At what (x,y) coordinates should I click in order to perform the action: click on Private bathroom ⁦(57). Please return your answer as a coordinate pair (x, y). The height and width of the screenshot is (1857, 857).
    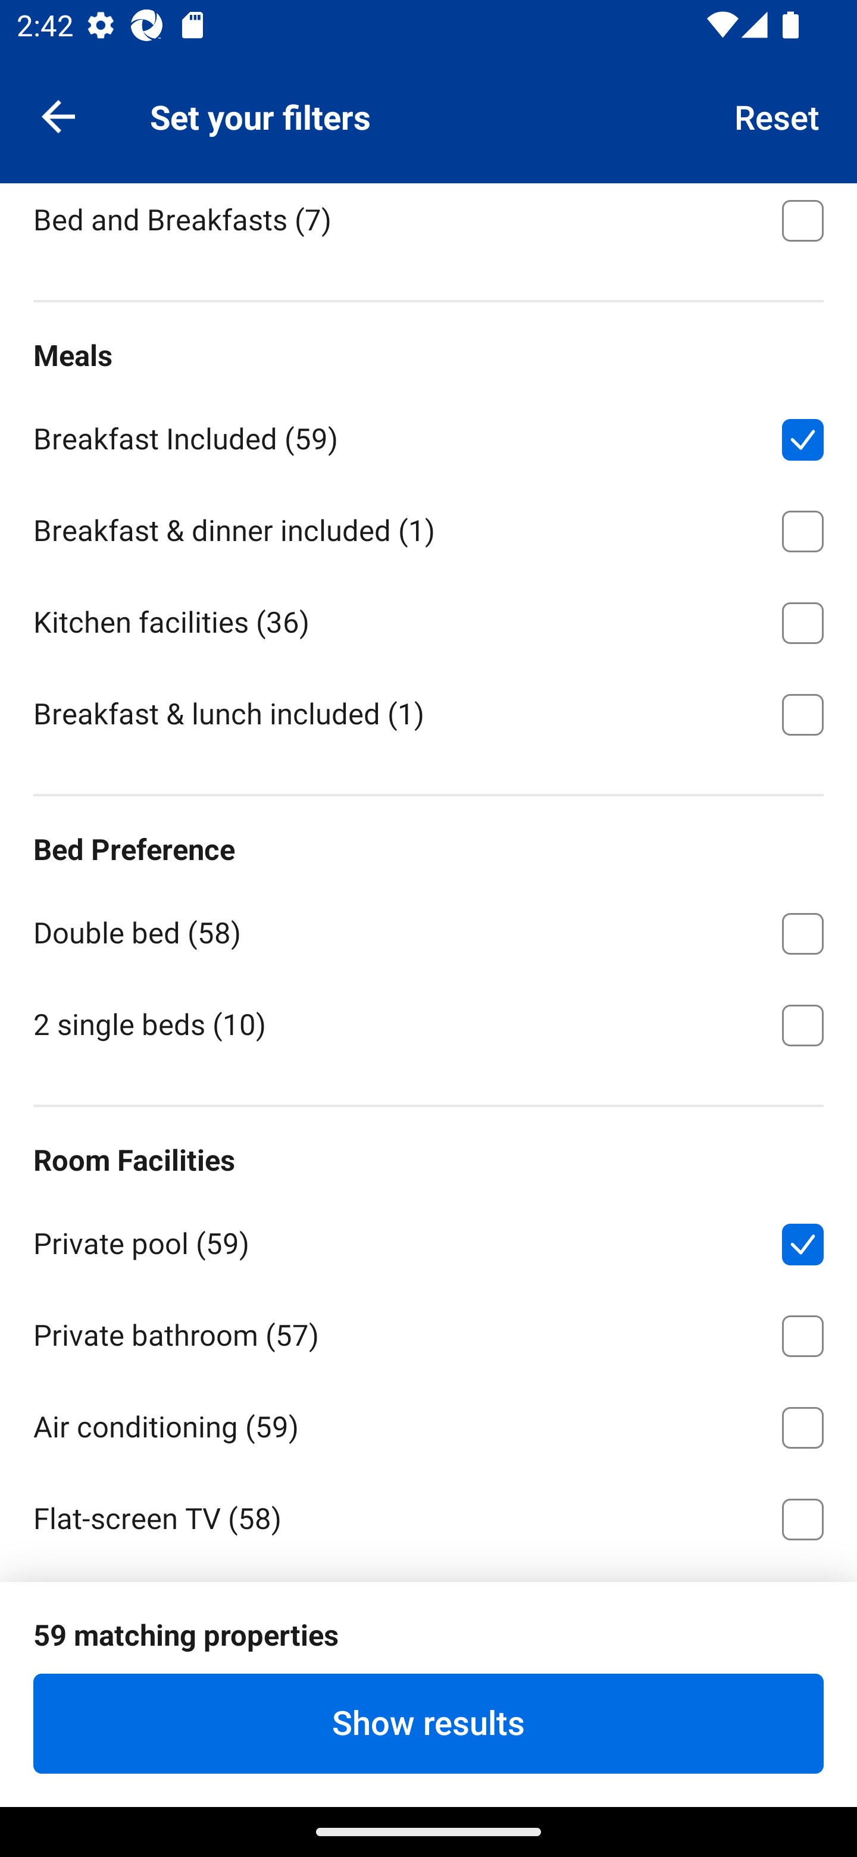
    Looking at the image, I should click on (428, 1332).